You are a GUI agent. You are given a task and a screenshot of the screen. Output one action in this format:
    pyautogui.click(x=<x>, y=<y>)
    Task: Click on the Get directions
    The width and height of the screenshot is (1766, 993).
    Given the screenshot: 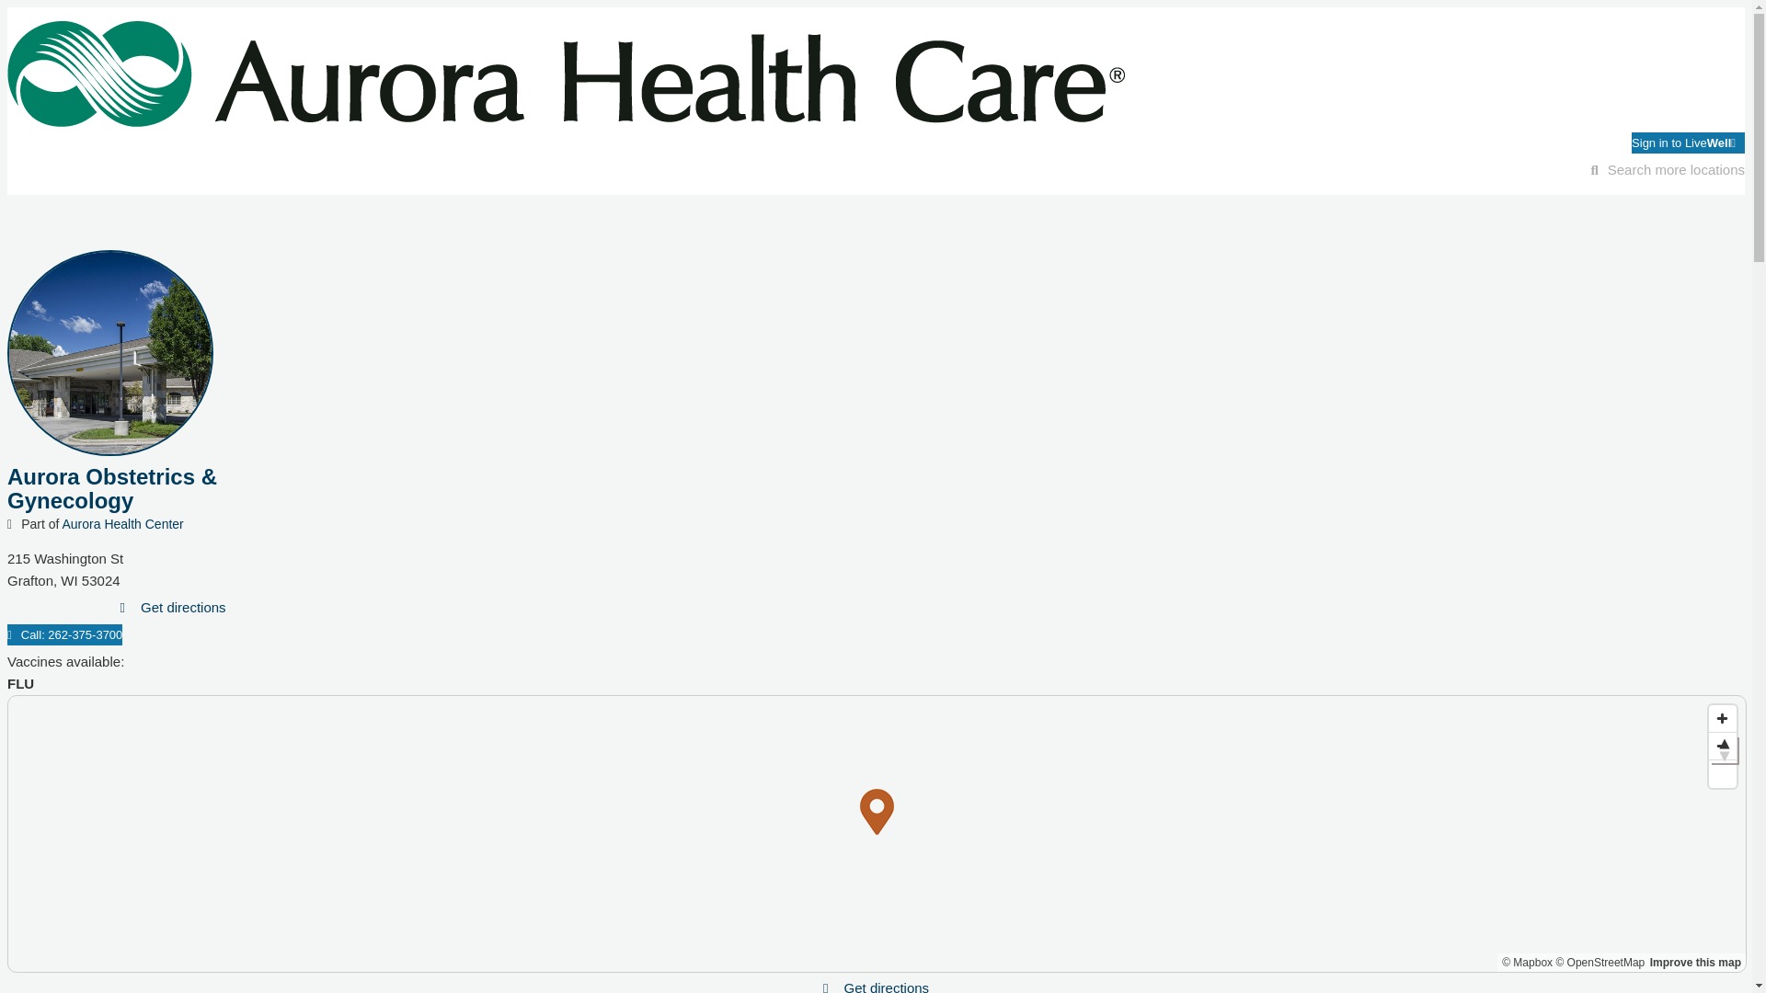 What is the action you would take?
    pyautogui.click(x=887, y=986)
    